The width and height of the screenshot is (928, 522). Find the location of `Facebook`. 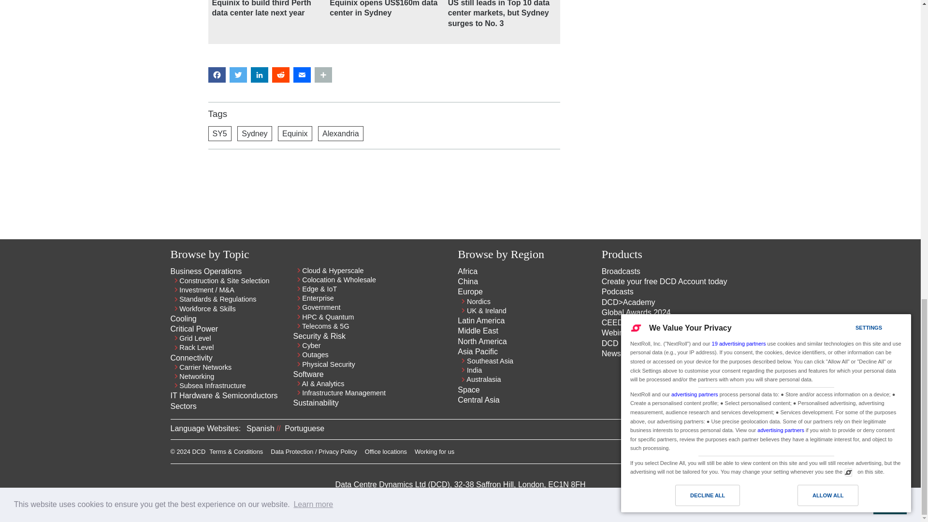

Facebook is located at coordinates (744, 454).